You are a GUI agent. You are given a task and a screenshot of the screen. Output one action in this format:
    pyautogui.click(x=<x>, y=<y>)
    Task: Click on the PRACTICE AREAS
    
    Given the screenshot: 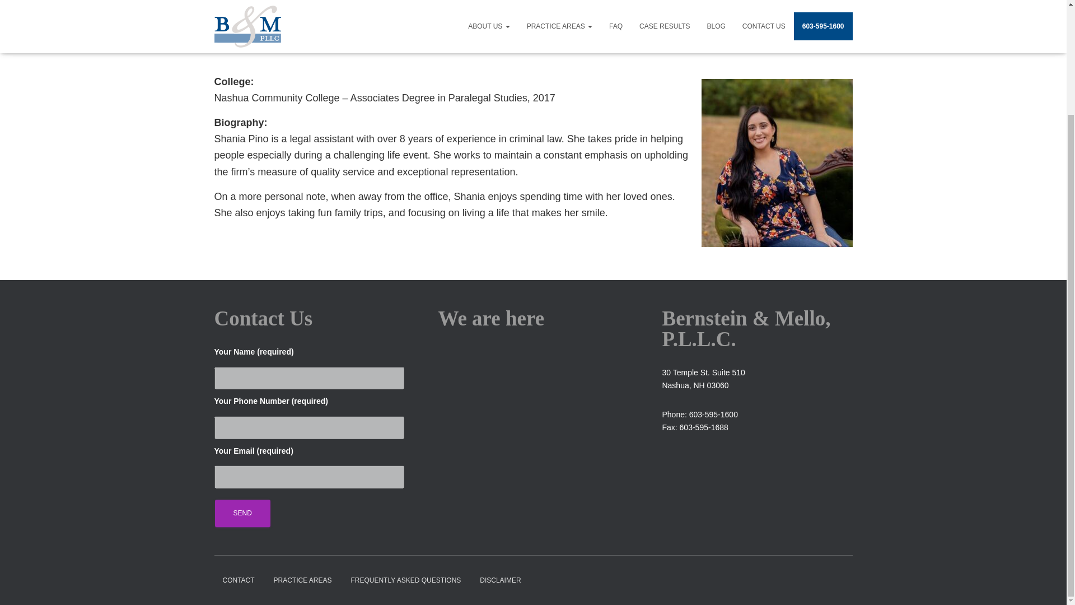 What is the action you would take?
    pyautogui.click(x=303, y=580)
    